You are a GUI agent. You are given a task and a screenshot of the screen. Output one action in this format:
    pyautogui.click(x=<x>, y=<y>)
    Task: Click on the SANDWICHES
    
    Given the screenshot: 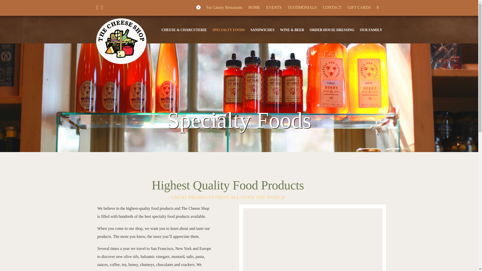 What is the action you would take?
    pyautogui.click(x=263, y=30)
    